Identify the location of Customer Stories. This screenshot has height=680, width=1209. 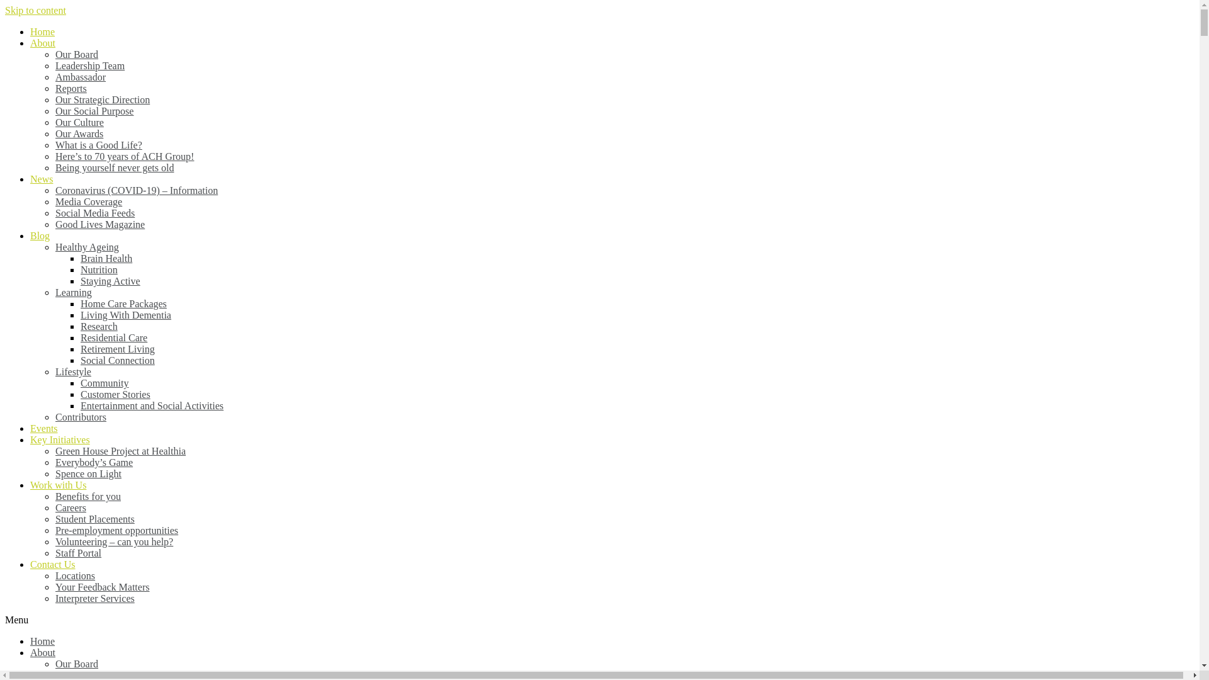
(116, 394).